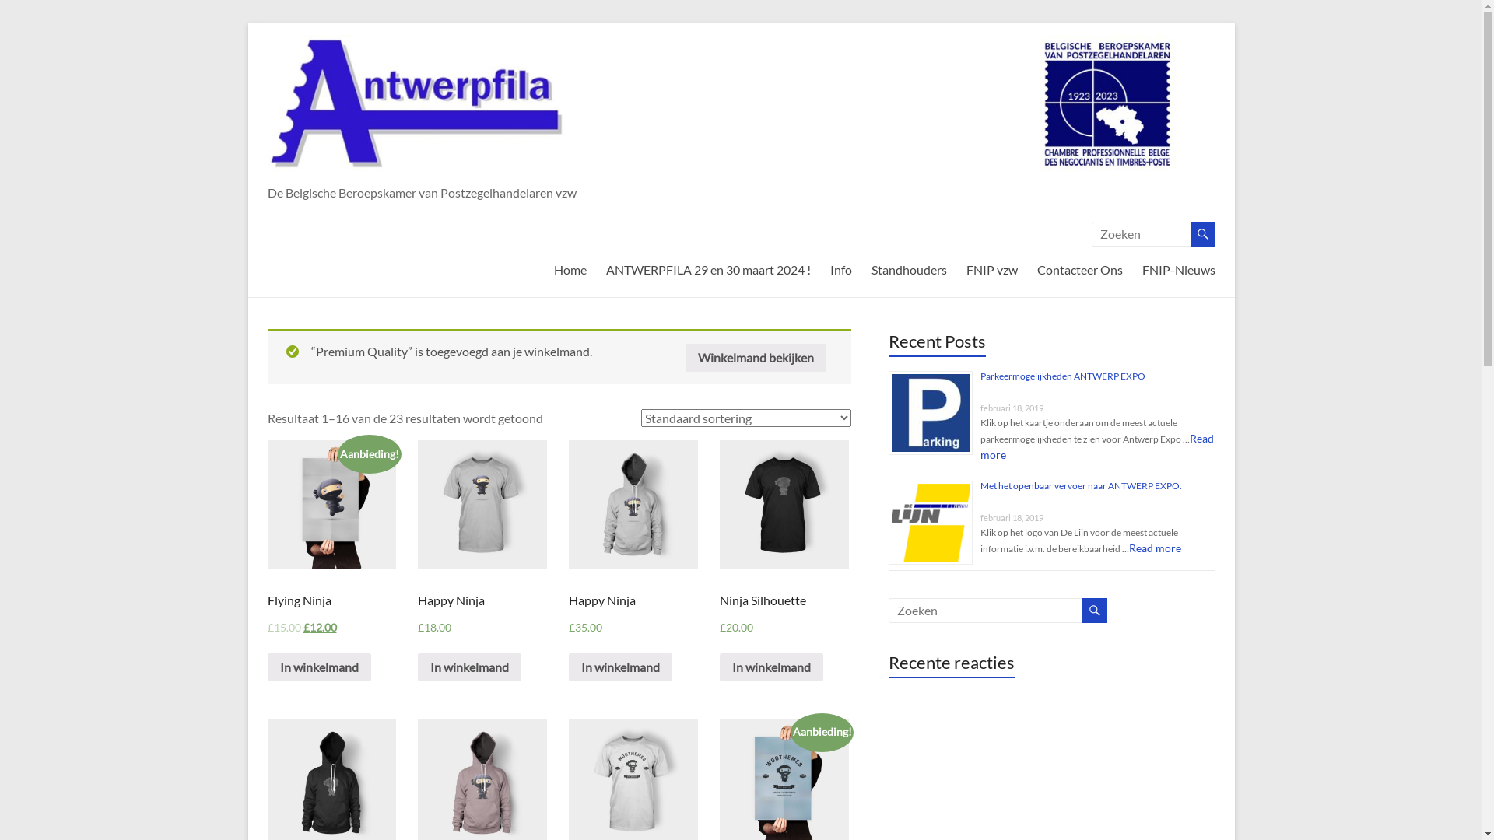 The height and width of the screenshot is (840, 1494). What do you see at coordinates (1179, 274) in the screenshot?
I see `FNIP-Nieuws` at bounding box center [1179, 274].